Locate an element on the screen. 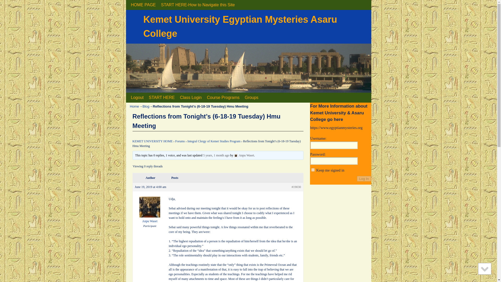 The height and width of the screenshot is (282, 501). Logout is located at coordinates (137, 98).